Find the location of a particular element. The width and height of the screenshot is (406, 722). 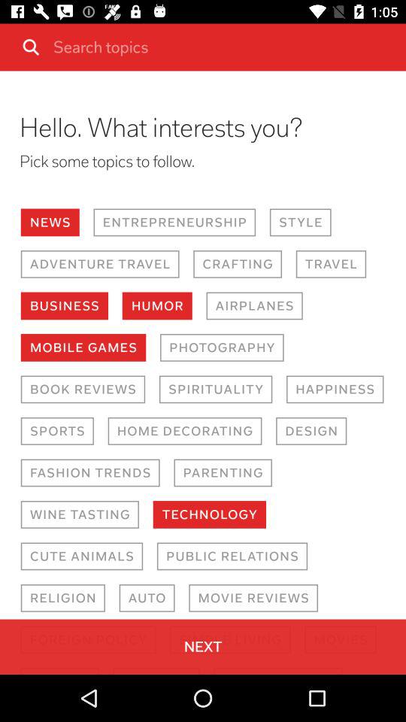

turn off the icon to the right of the science item is located at coordinates (156, 671).